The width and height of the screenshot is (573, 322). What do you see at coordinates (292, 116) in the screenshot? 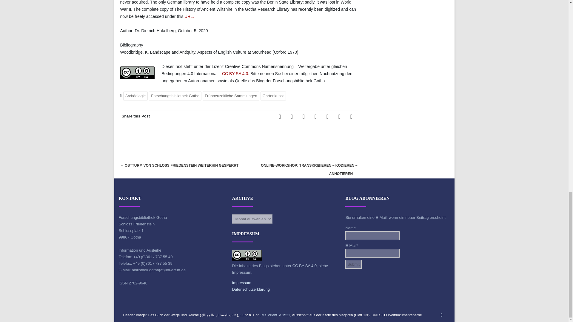
I see `Twitter` at bounding box center [292, 116].